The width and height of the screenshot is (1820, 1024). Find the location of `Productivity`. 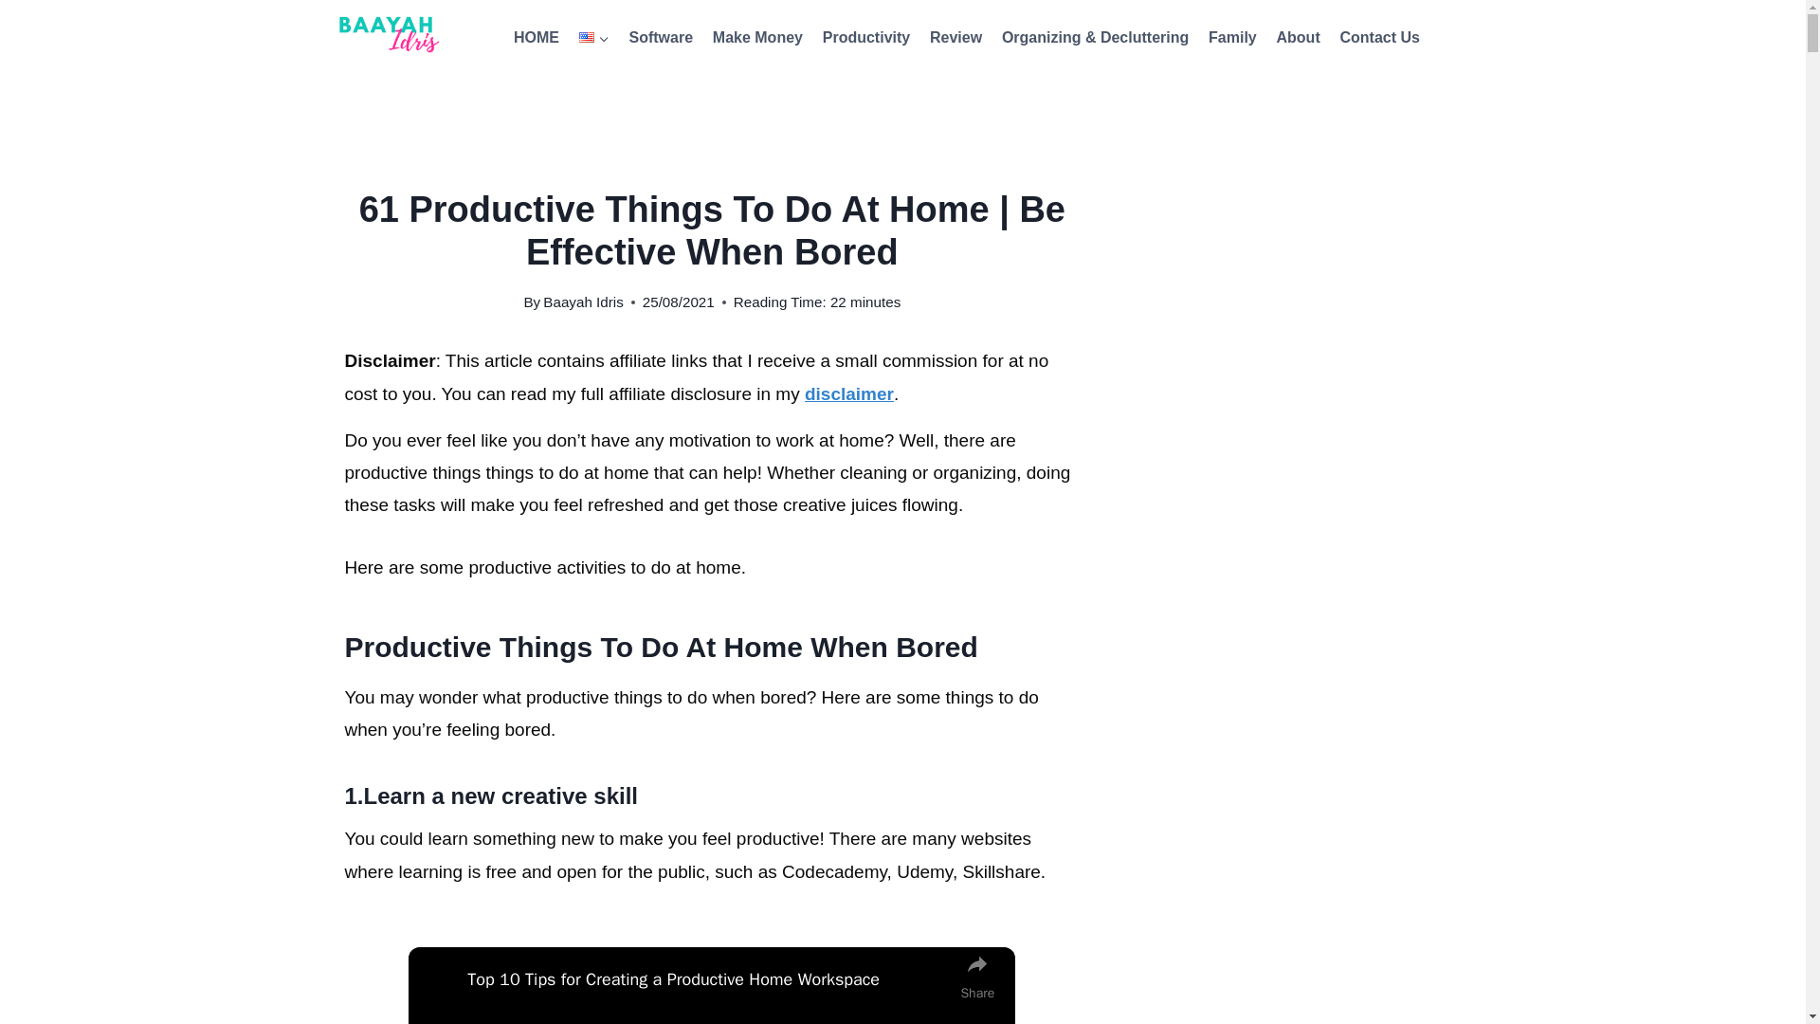

Productivity is located at coordinates (864, 37).